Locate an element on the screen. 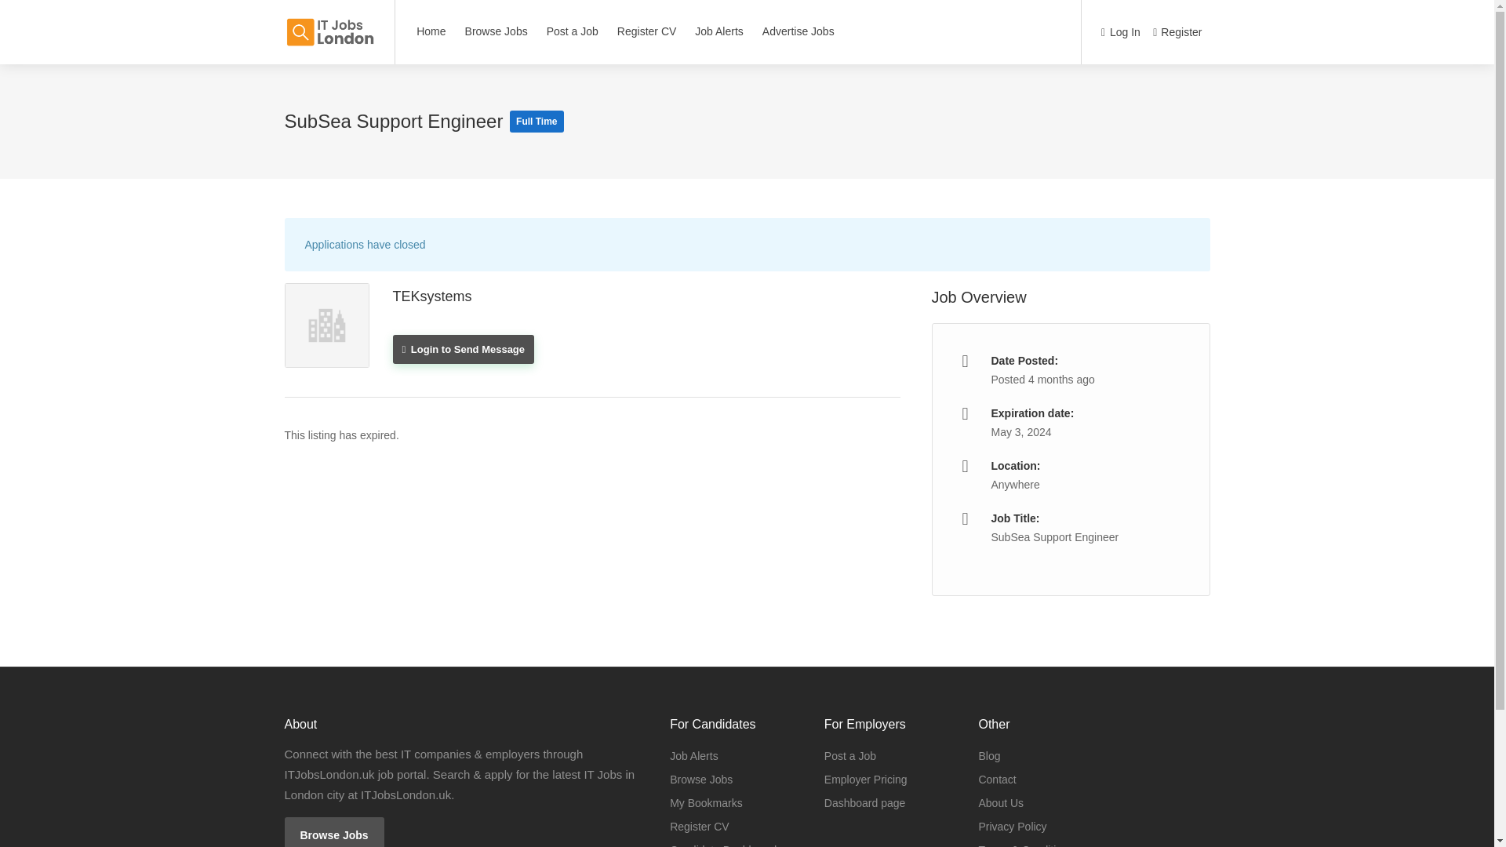 The width and height of the screenshot is (1506, 847). TEKsystems is located at coordinates (431, 296).